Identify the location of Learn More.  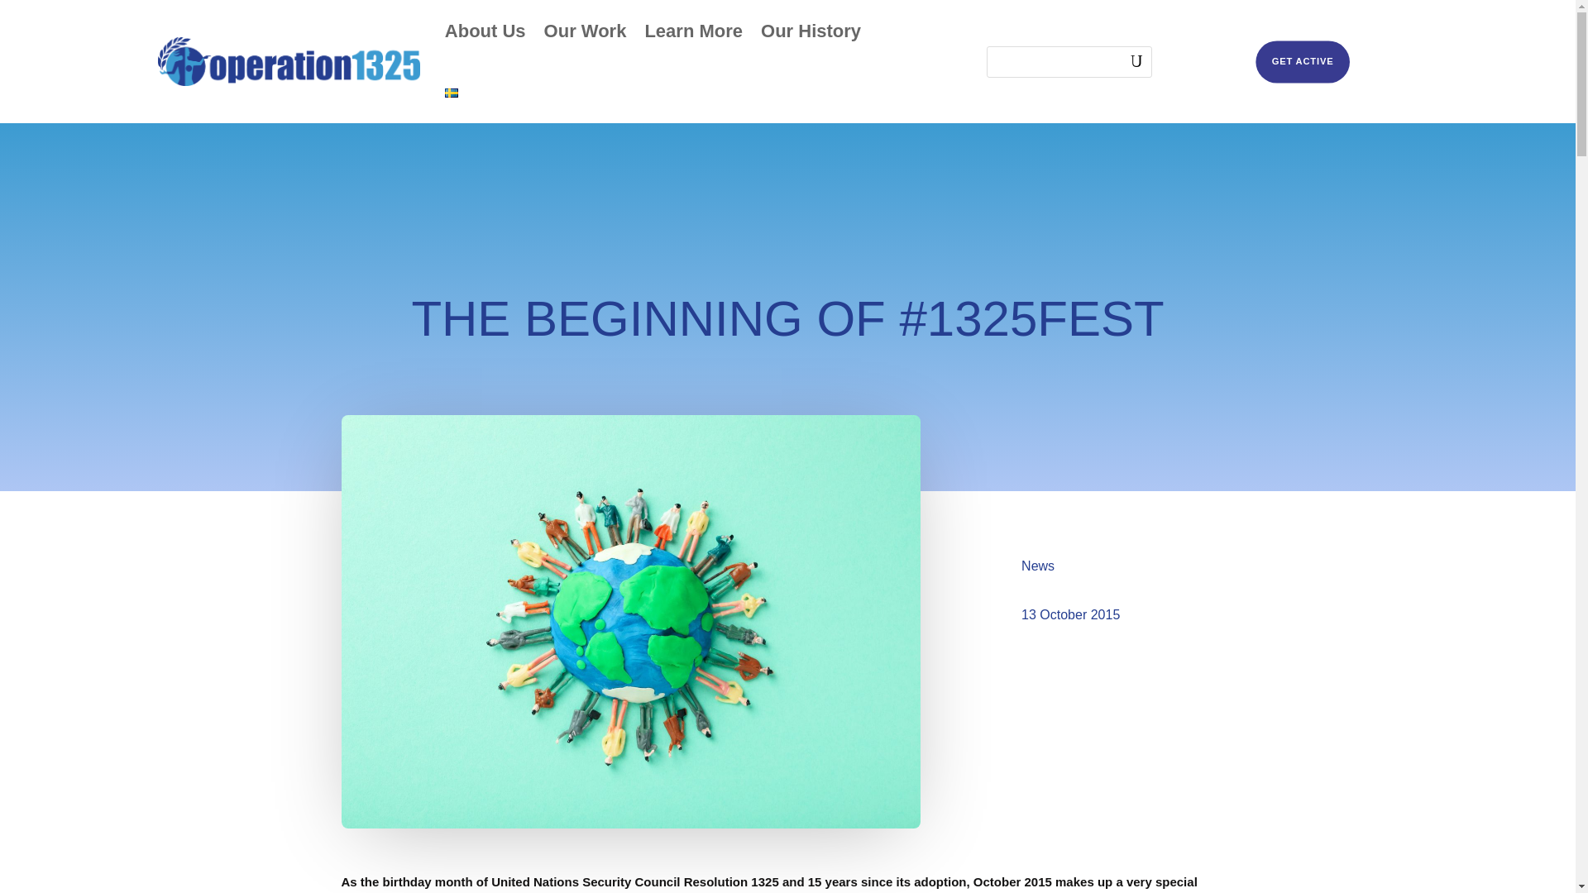
(693, 31).